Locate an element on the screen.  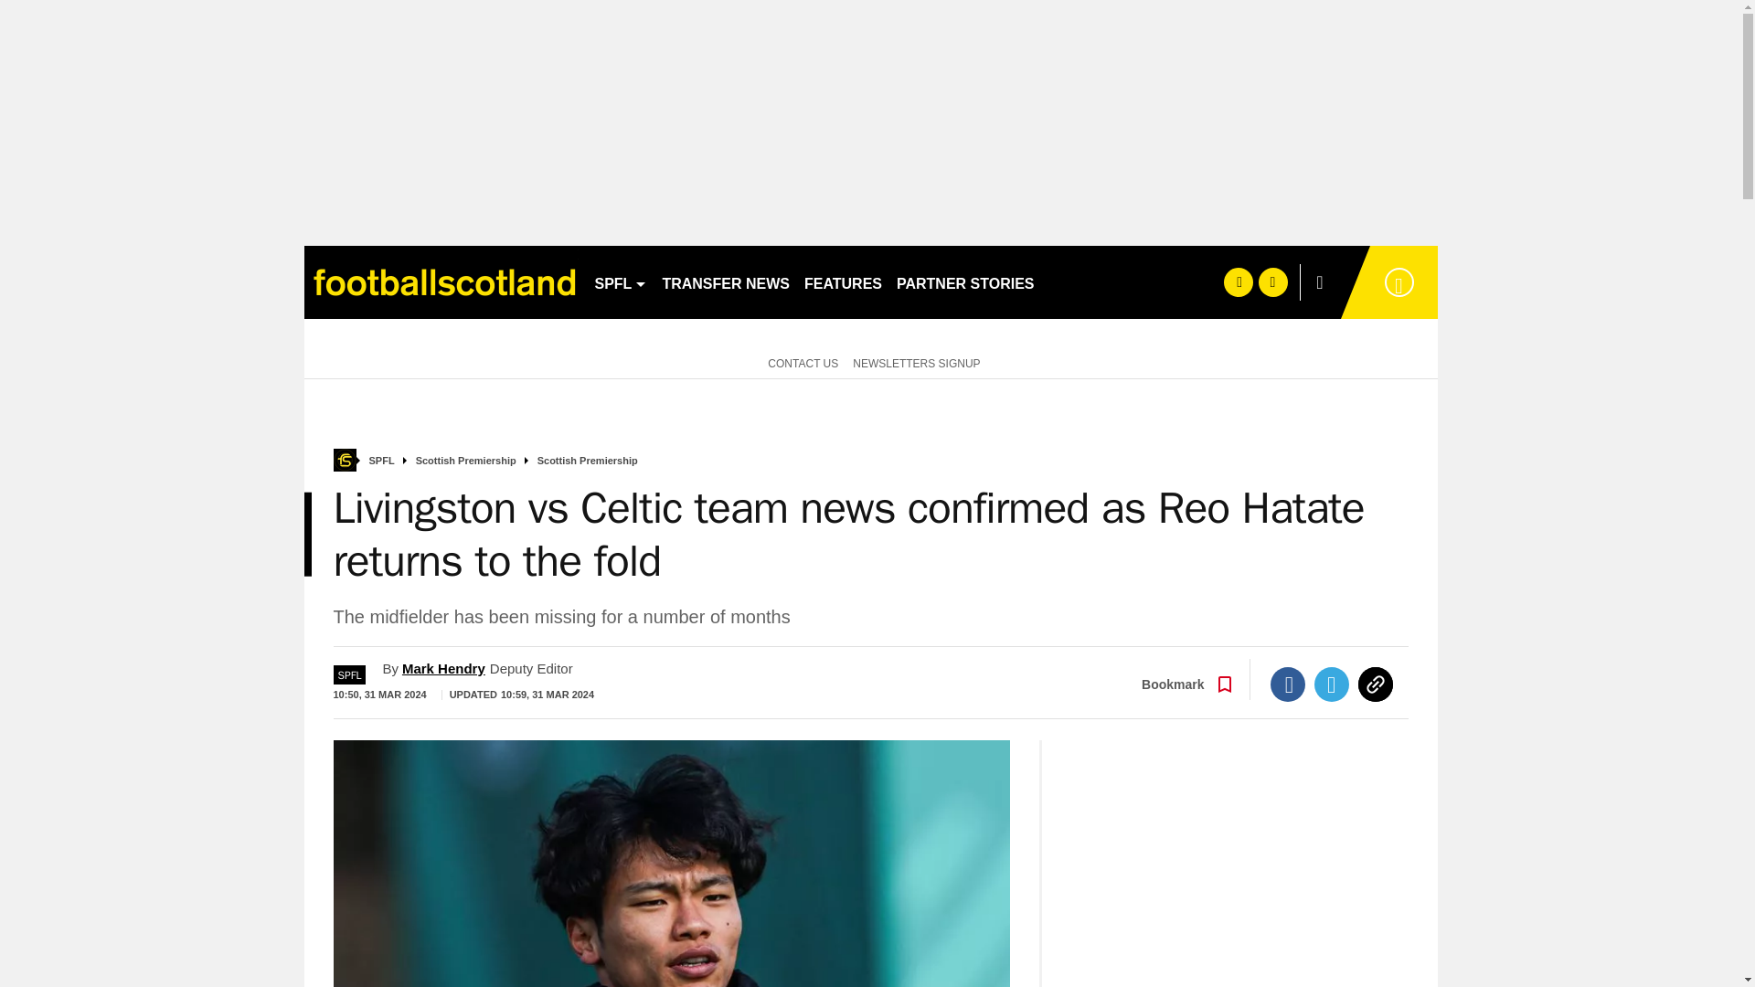
PARTNER STORIES is located at coordinates (965, 281).